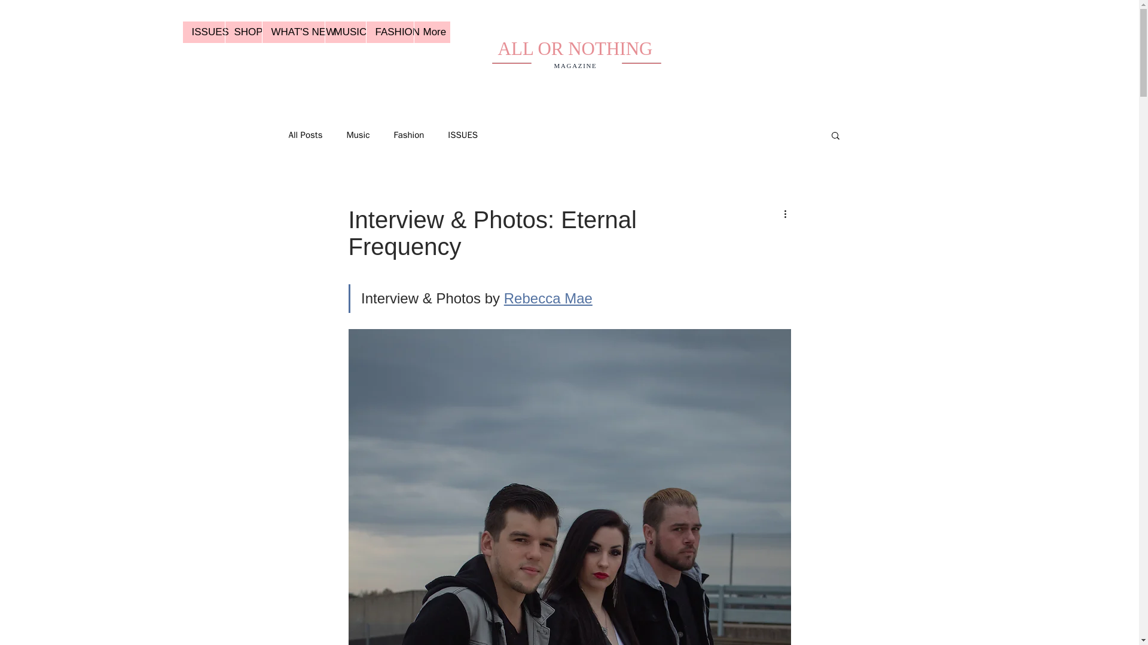  What do you see at coordinates (344, 32) in the screenshot?
I see `MUSIC` at bounding box center [344, 32].